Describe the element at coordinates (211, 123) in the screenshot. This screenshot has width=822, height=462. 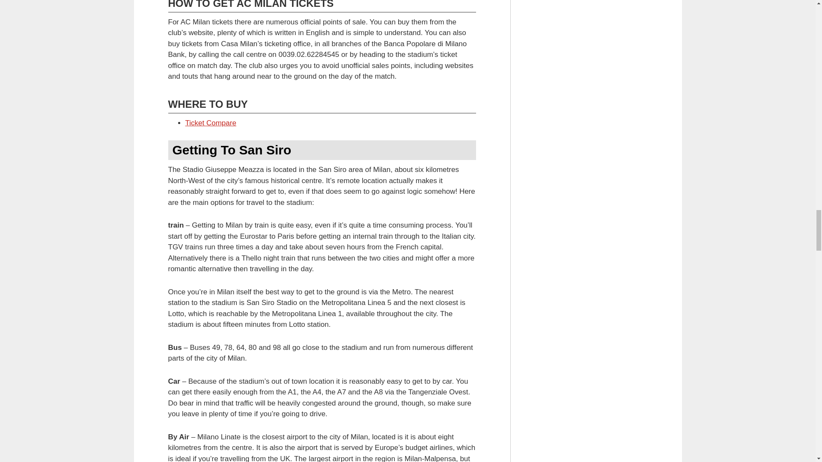
I see `Ticket Compare` at that location.